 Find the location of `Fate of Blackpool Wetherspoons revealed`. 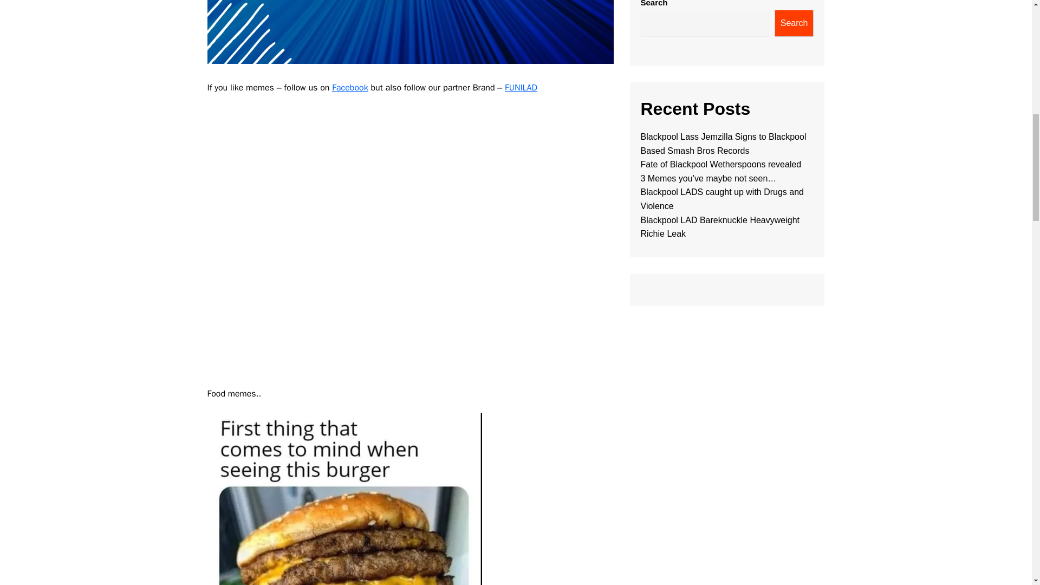

Fate of Blackpool Wetherspoons revealed is located at coordinates (720, 164).